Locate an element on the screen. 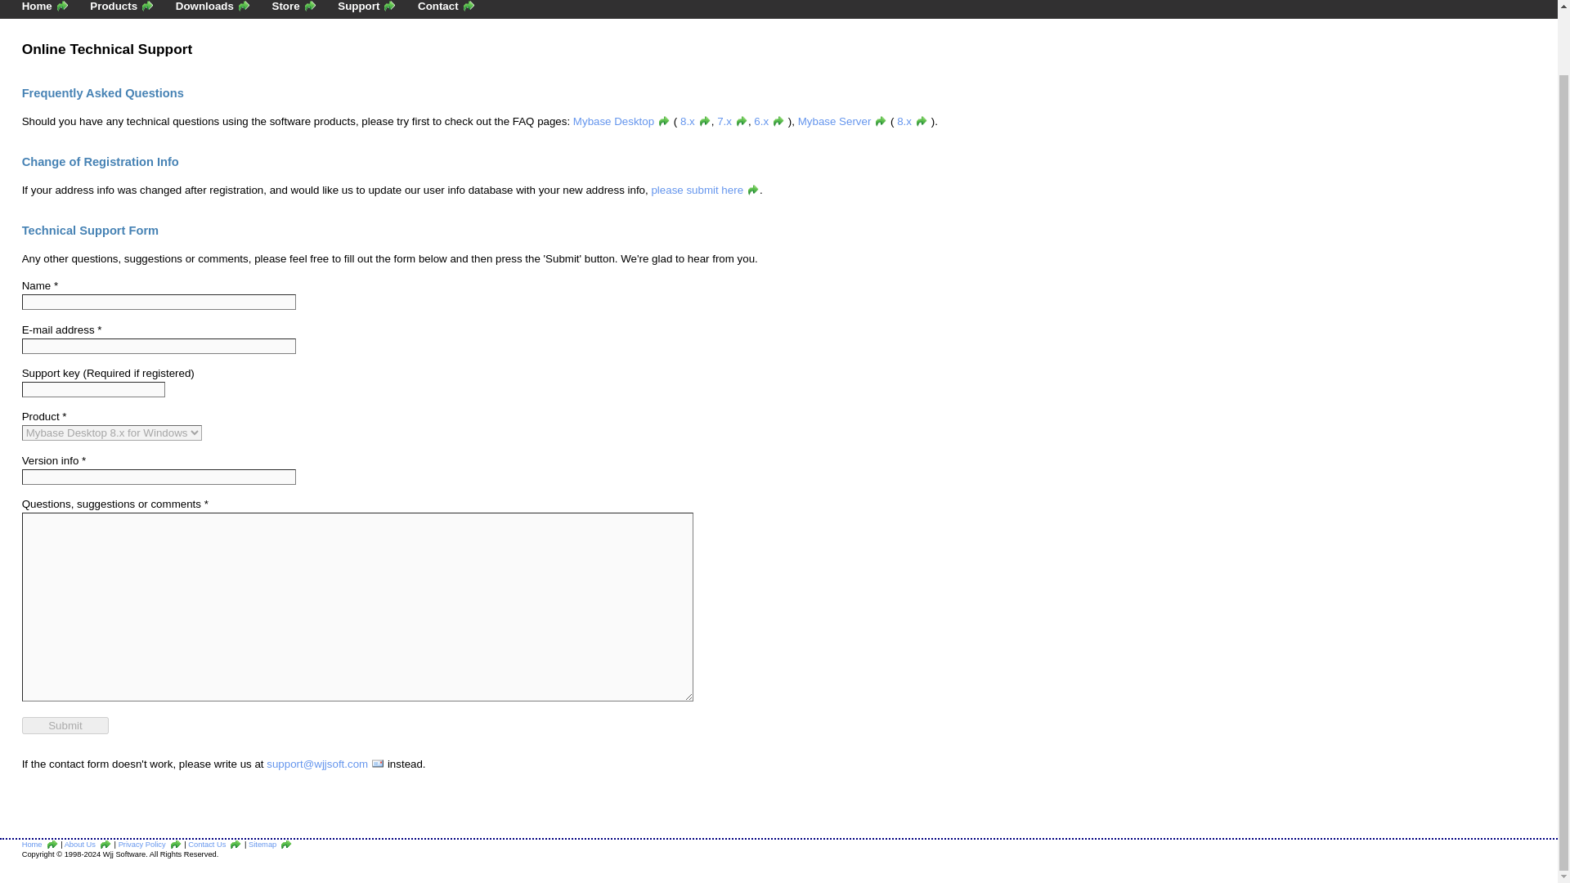 The image size is (1570, 883). 7.x is located at coordinates (733, 121).